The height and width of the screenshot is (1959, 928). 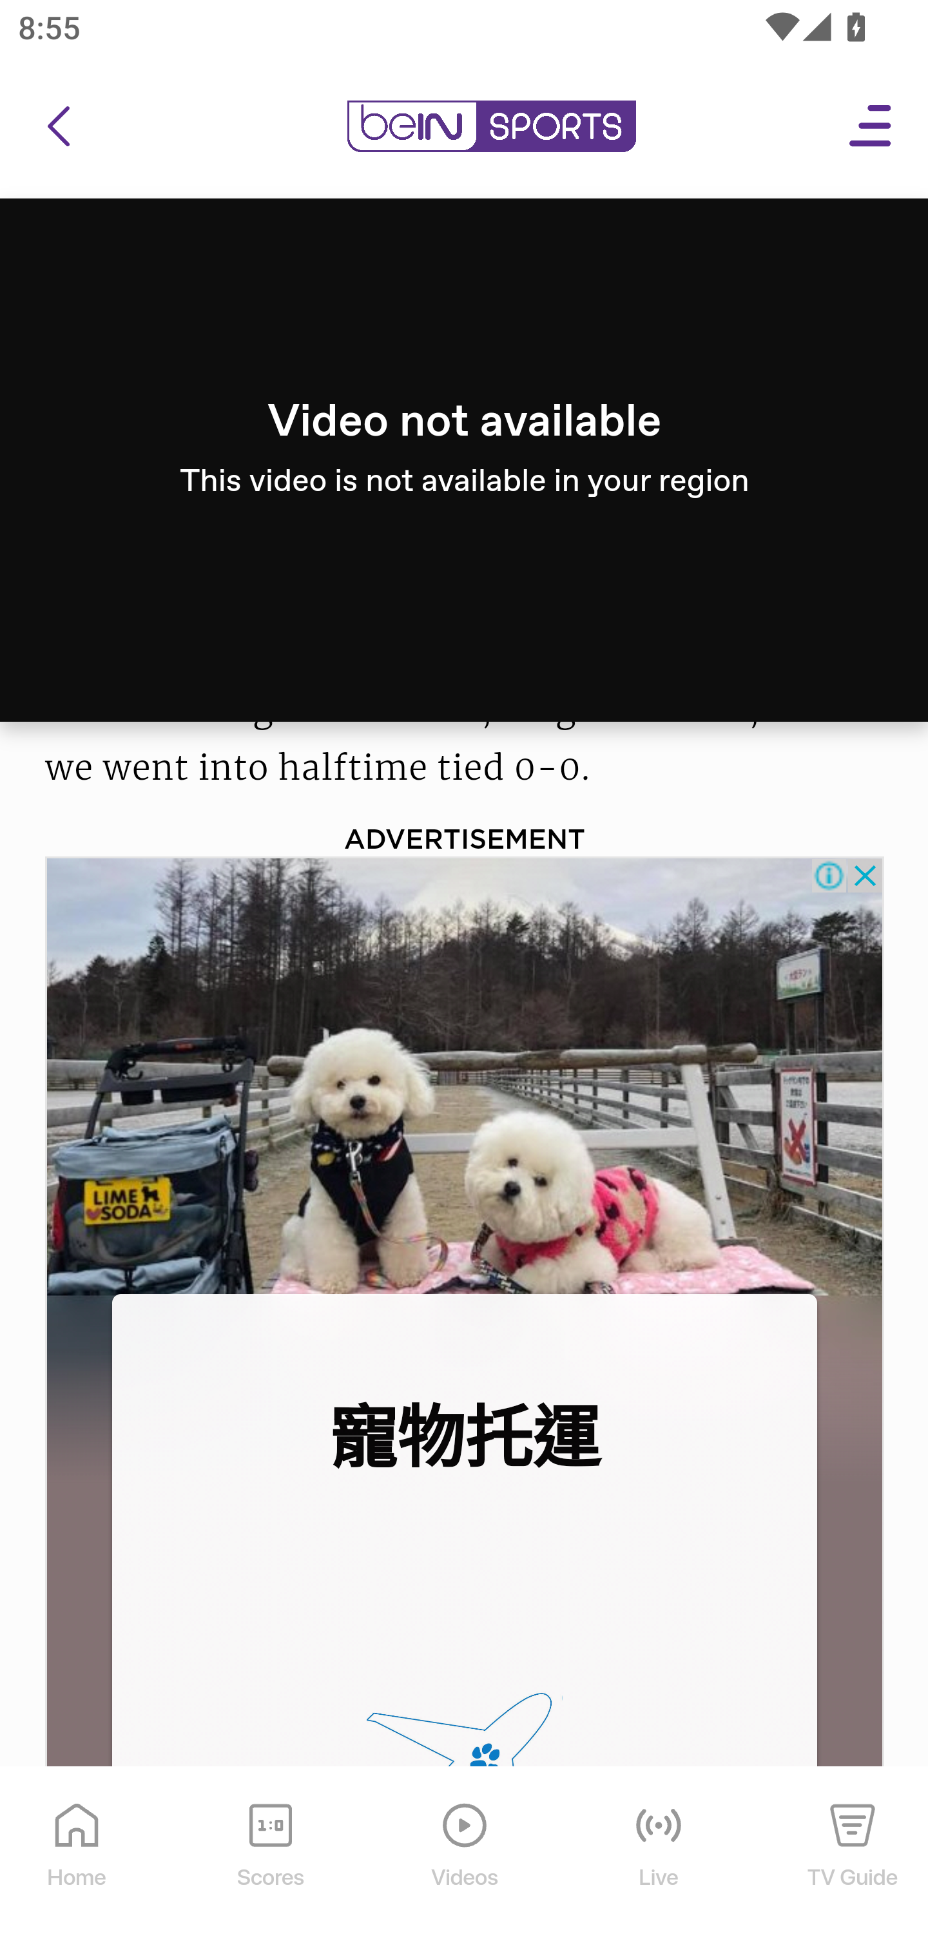 I want to click on 寵物托運, so click(x=463, y=1438).